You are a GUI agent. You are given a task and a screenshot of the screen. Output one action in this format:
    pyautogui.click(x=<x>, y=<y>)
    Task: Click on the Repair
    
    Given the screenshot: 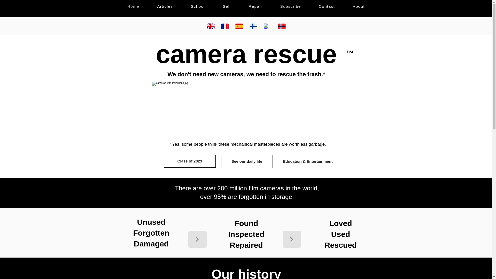 What is the action you would take?
    pyautogui.click(x=255, y=6)
    